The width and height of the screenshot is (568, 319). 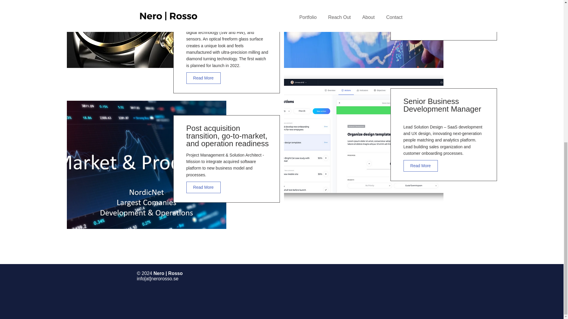 What do you see at coordinates (204, 78) in the screenshot?
I see `Read More` at bounding box center [204, 78].